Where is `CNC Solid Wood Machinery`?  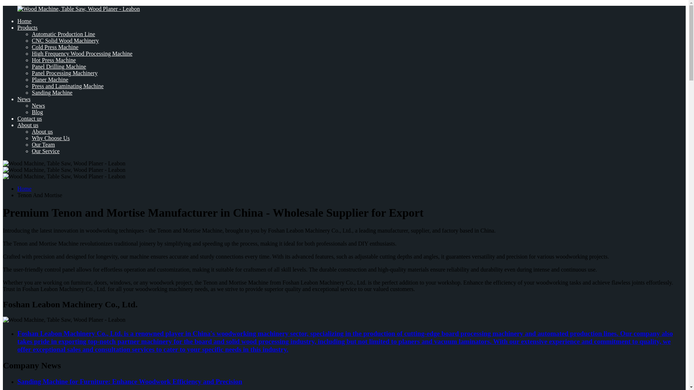
CNC Solid Wood Machinery is located at coordinates (65, 40).